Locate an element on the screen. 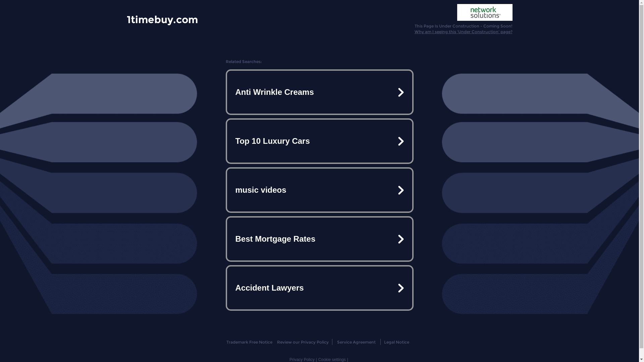 Image resolution: width=644 pixels, height=362 pixels. Top 10 Luxury Cars is located at coordinates (319, 141).